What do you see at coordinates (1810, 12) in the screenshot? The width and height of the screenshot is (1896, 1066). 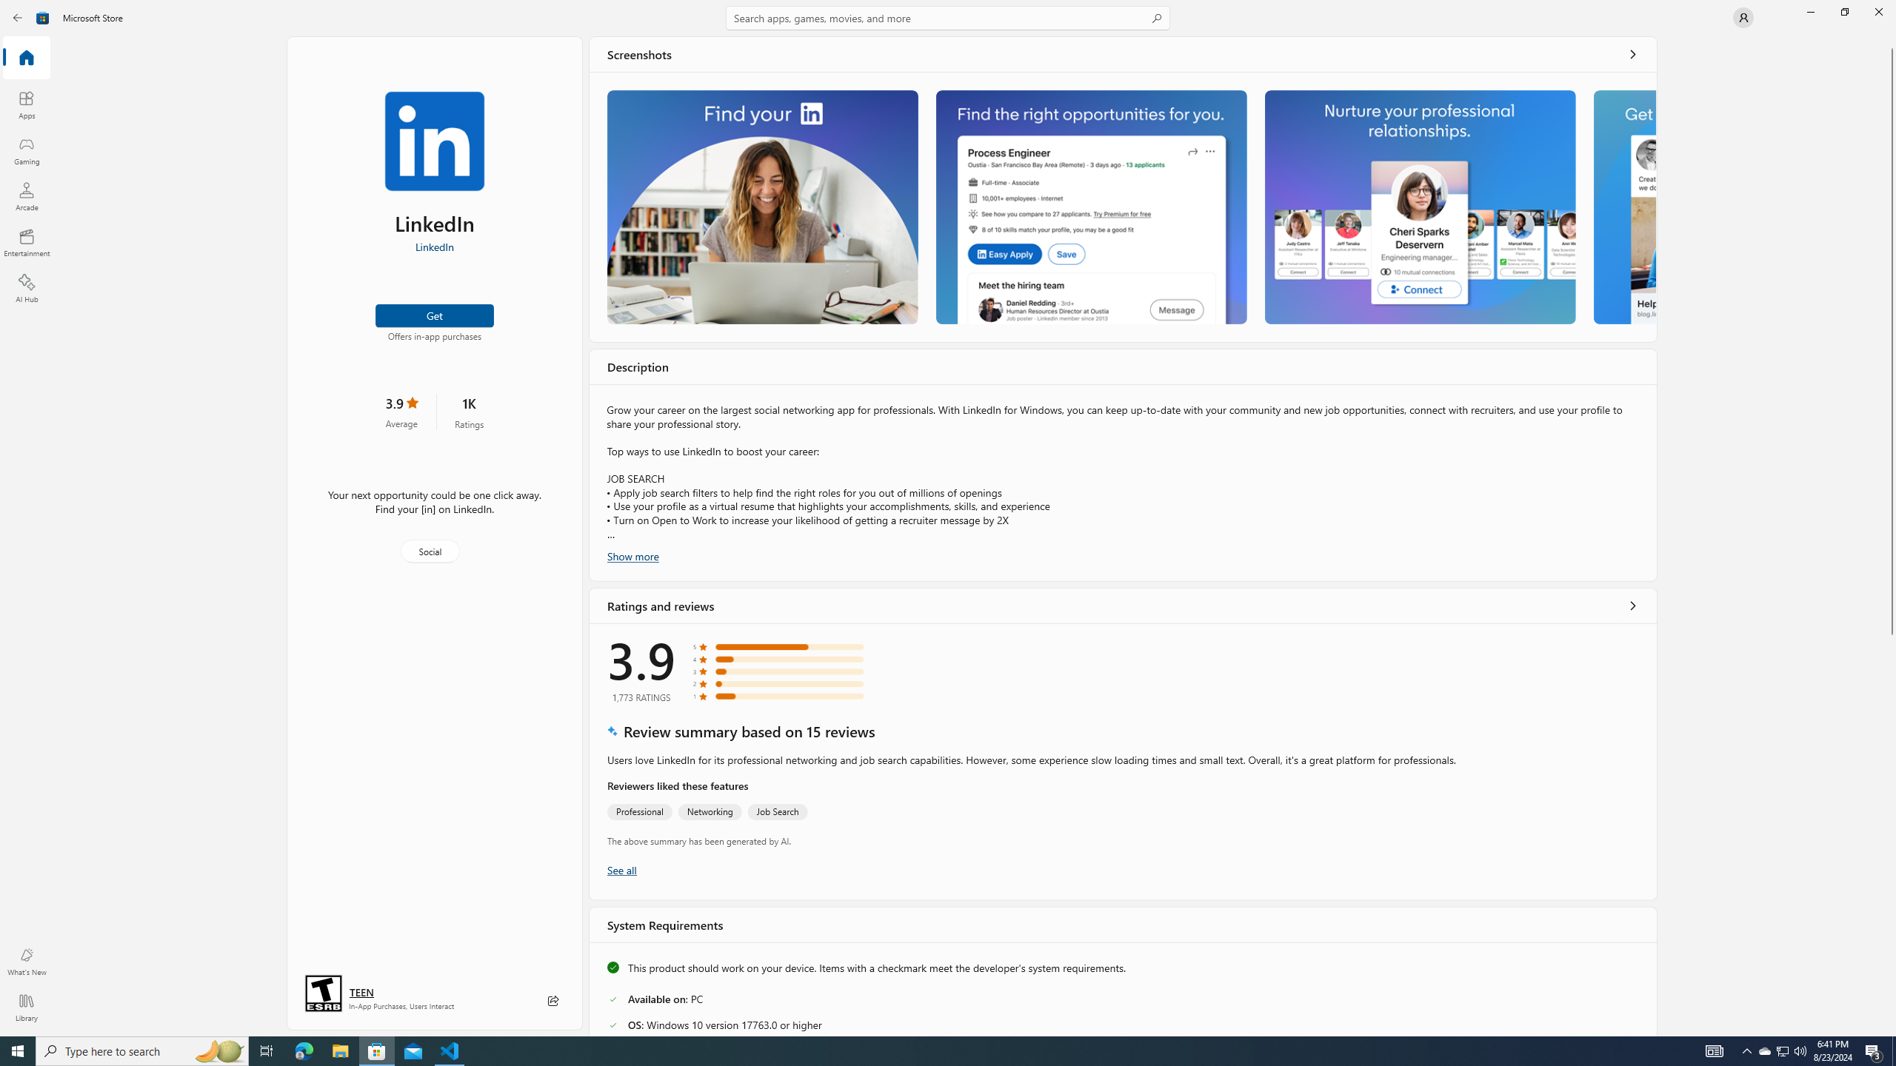 I see `Minimize Microsoft Store` at bounding box center [1810, 12].